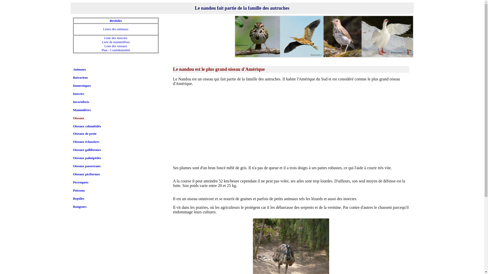 This screenshot has width=488, height=274. I want to click on Oiseaux, so click(79, 118).